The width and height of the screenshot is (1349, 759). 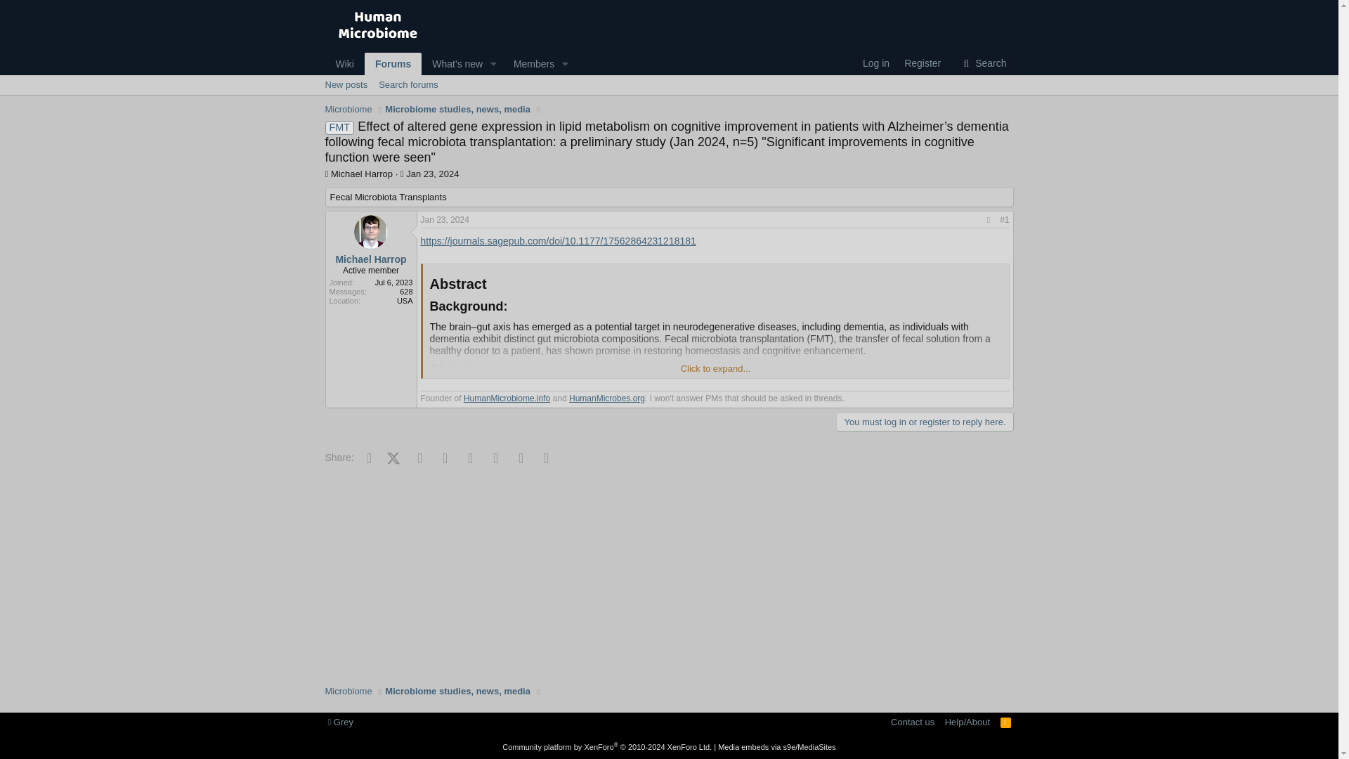 What do you see at coordinates (530, 63) in the screenshot?
I see `Members` at bounding box center [530, 63].